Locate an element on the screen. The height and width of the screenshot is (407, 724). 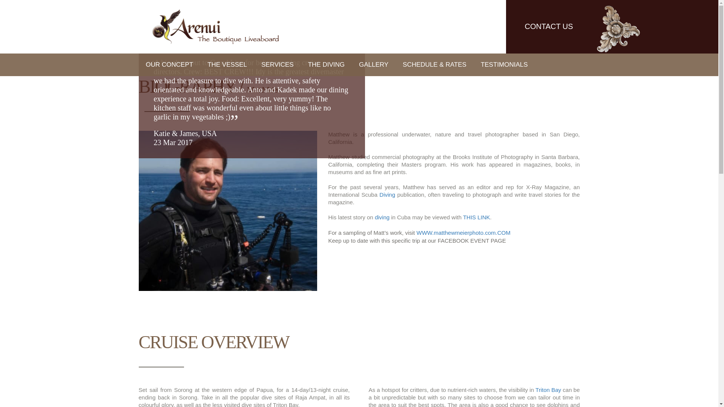
THIS LINK is located at coordinates (477, 217).